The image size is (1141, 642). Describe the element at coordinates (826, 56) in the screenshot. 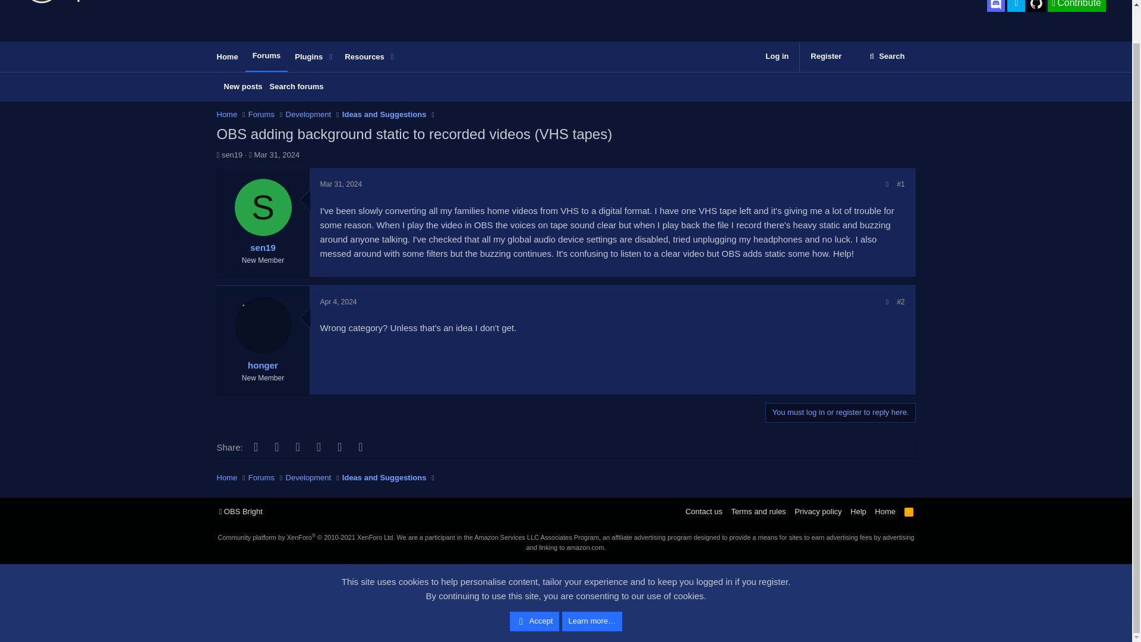

I see `Register` at that location.